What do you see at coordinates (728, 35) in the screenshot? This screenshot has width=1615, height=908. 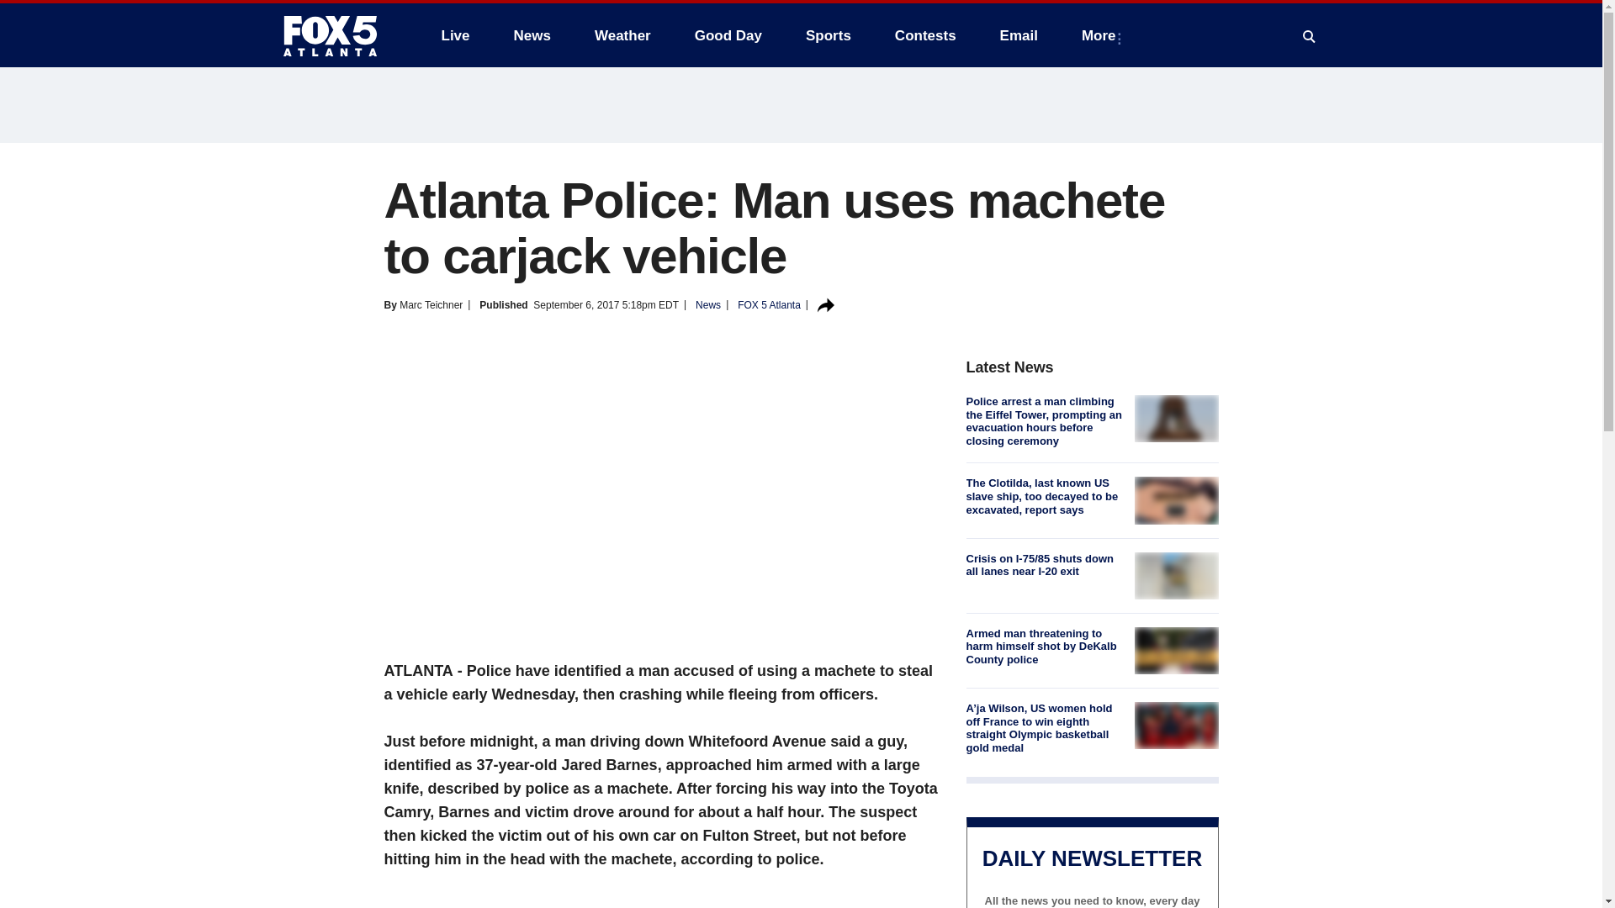 I see `Good Day` at bounding box center [728, 35].